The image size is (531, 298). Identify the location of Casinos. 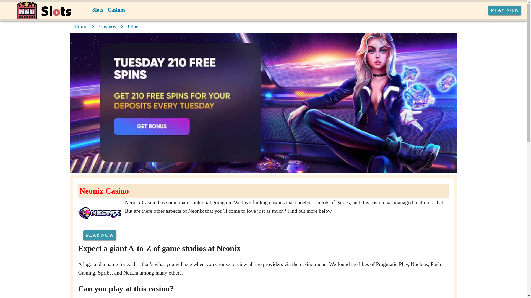
(108, 26).